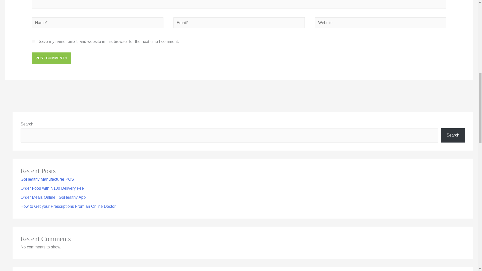 Image resolution: width=482 pixels, height=271 pixels. Describe the element at coordinates (52, 188) in the screenshot. I see `Order Food with N100 Delivery Fee` at that location.